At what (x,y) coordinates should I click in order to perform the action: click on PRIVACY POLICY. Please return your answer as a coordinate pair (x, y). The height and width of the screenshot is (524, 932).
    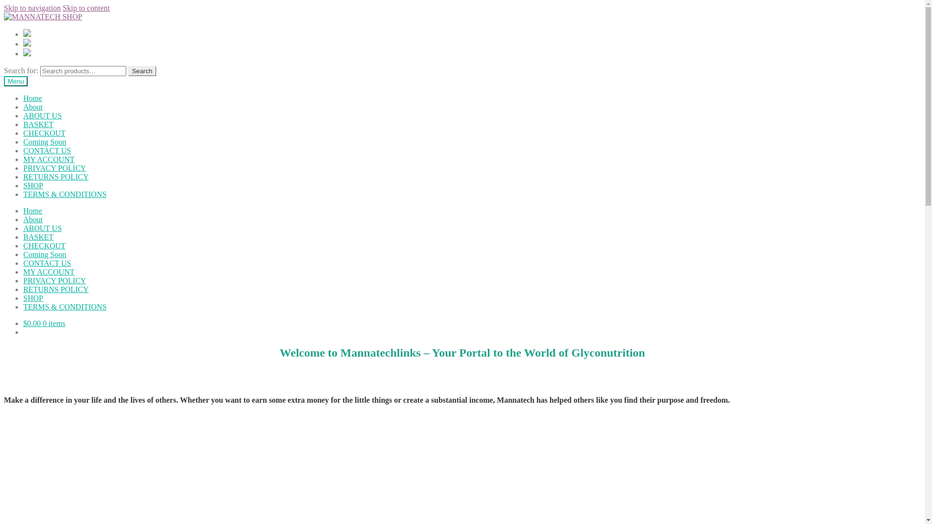
    Looking at the image, I should click on (54, 168).